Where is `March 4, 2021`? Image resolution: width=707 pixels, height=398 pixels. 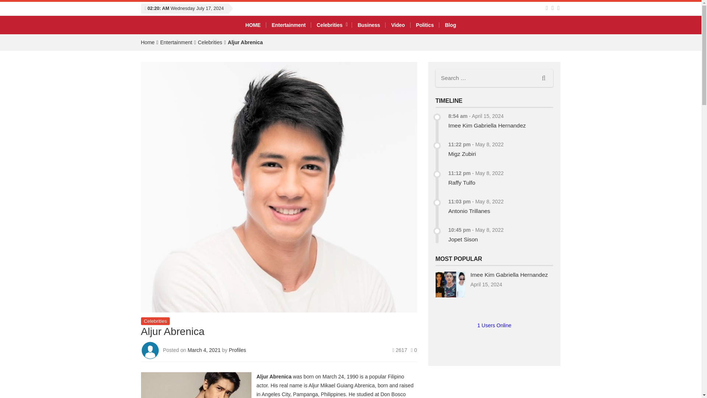 March 4, 2021 is located at coordinates (204, 350).